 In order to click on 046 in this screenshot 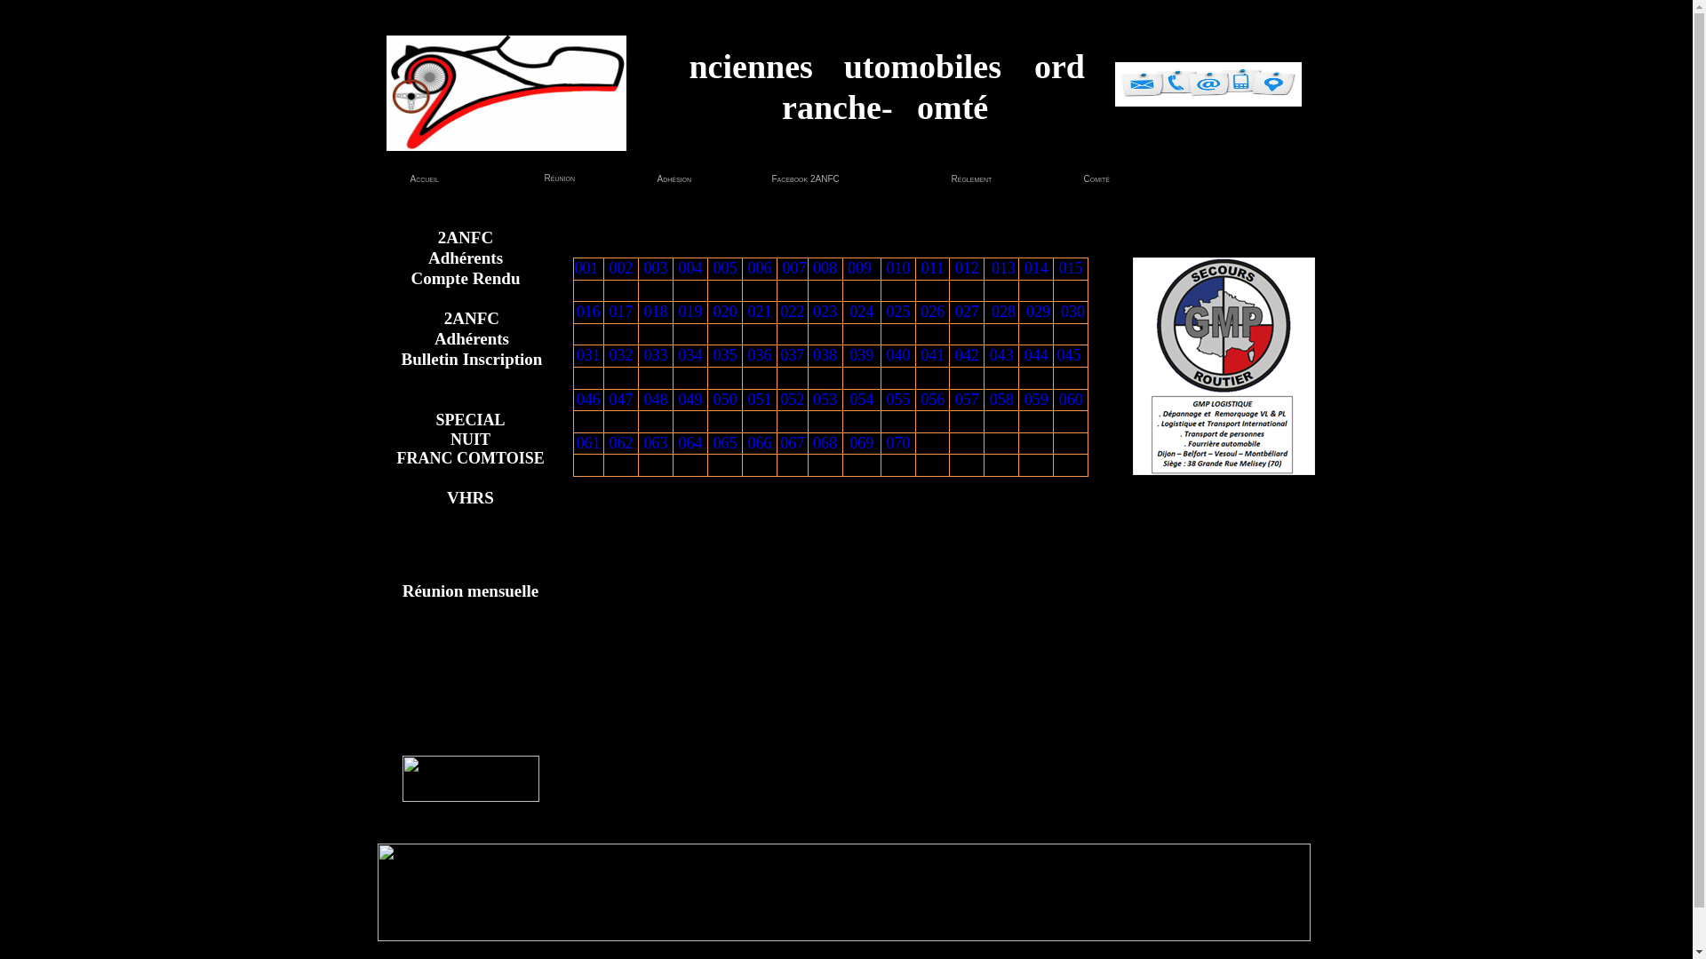, I will do `click(588, 400)`.